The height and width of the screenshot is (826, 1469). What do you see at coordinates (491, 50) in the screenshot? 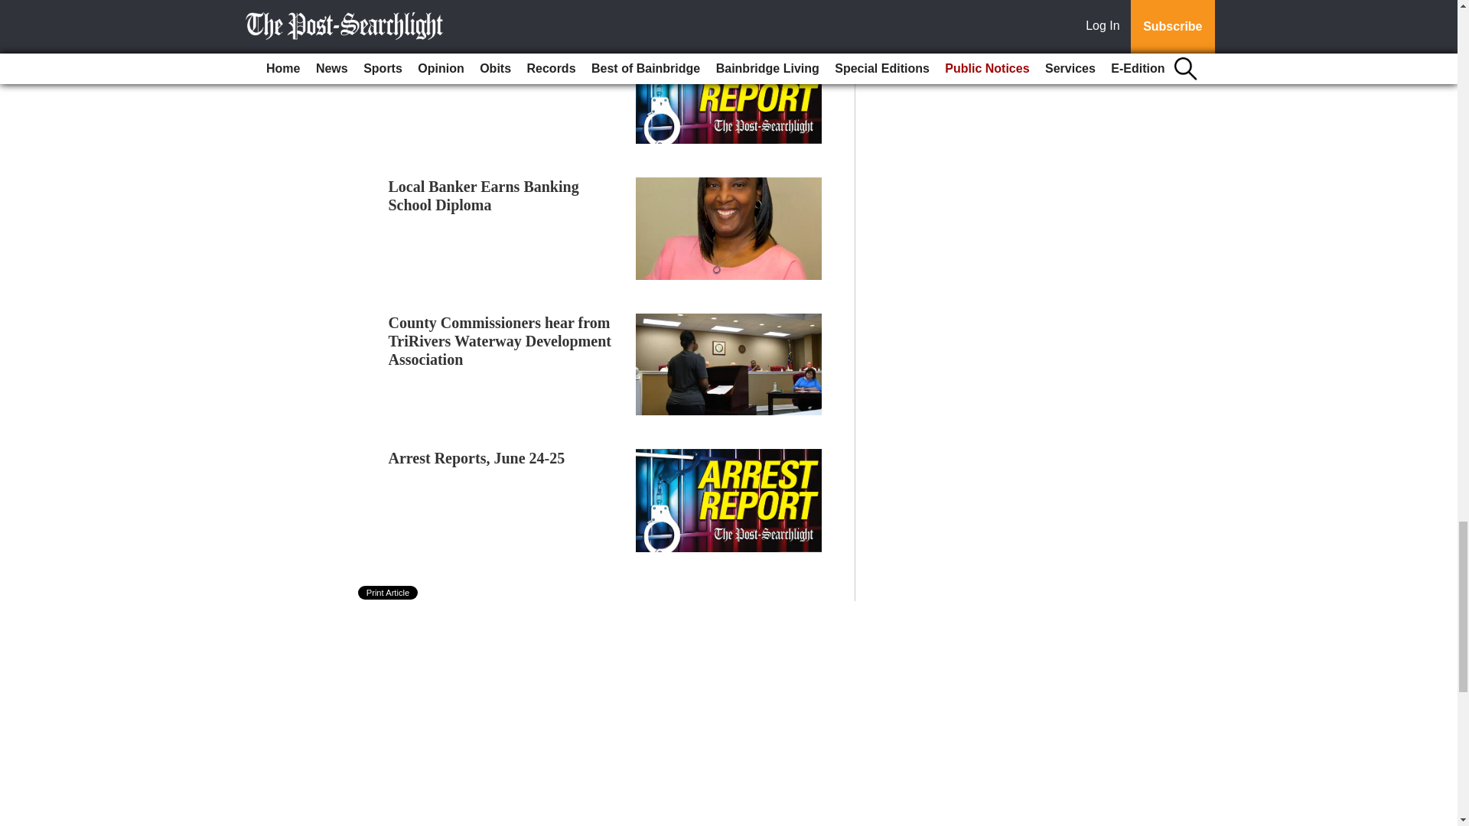
I see `Arrest Reports, June 28- July 1` at bounding box center [491, 50].